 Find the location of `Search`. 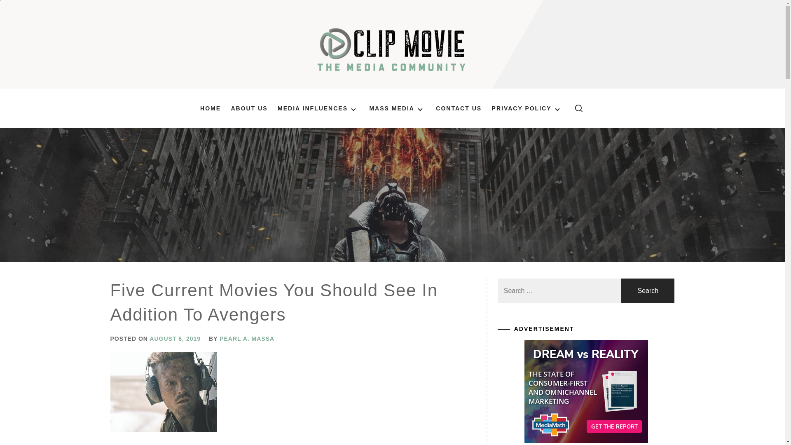

Search is located at coordinates (433, 222).